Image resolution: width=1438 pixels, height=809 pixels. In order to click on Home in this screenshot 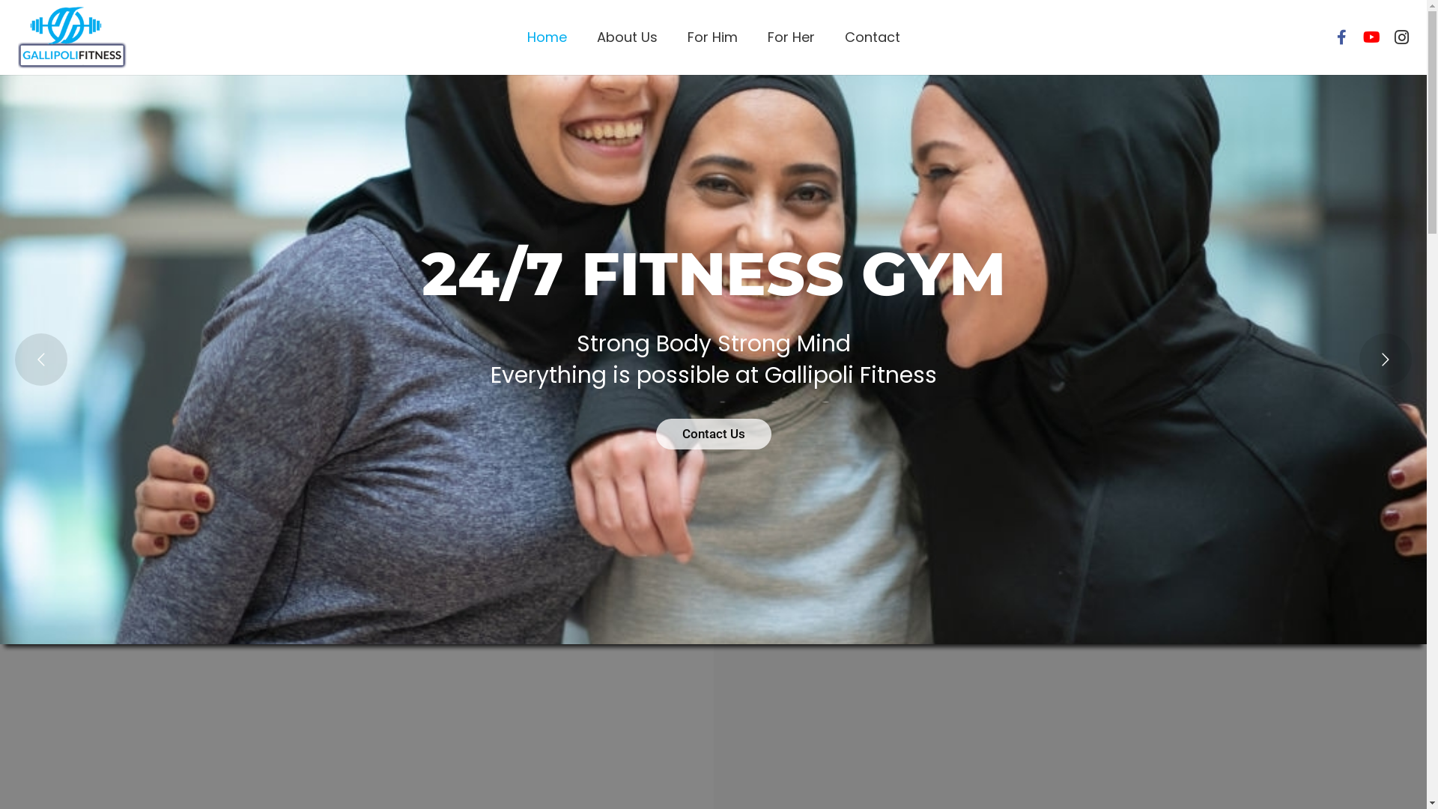, I will do `click(547, 37)`.